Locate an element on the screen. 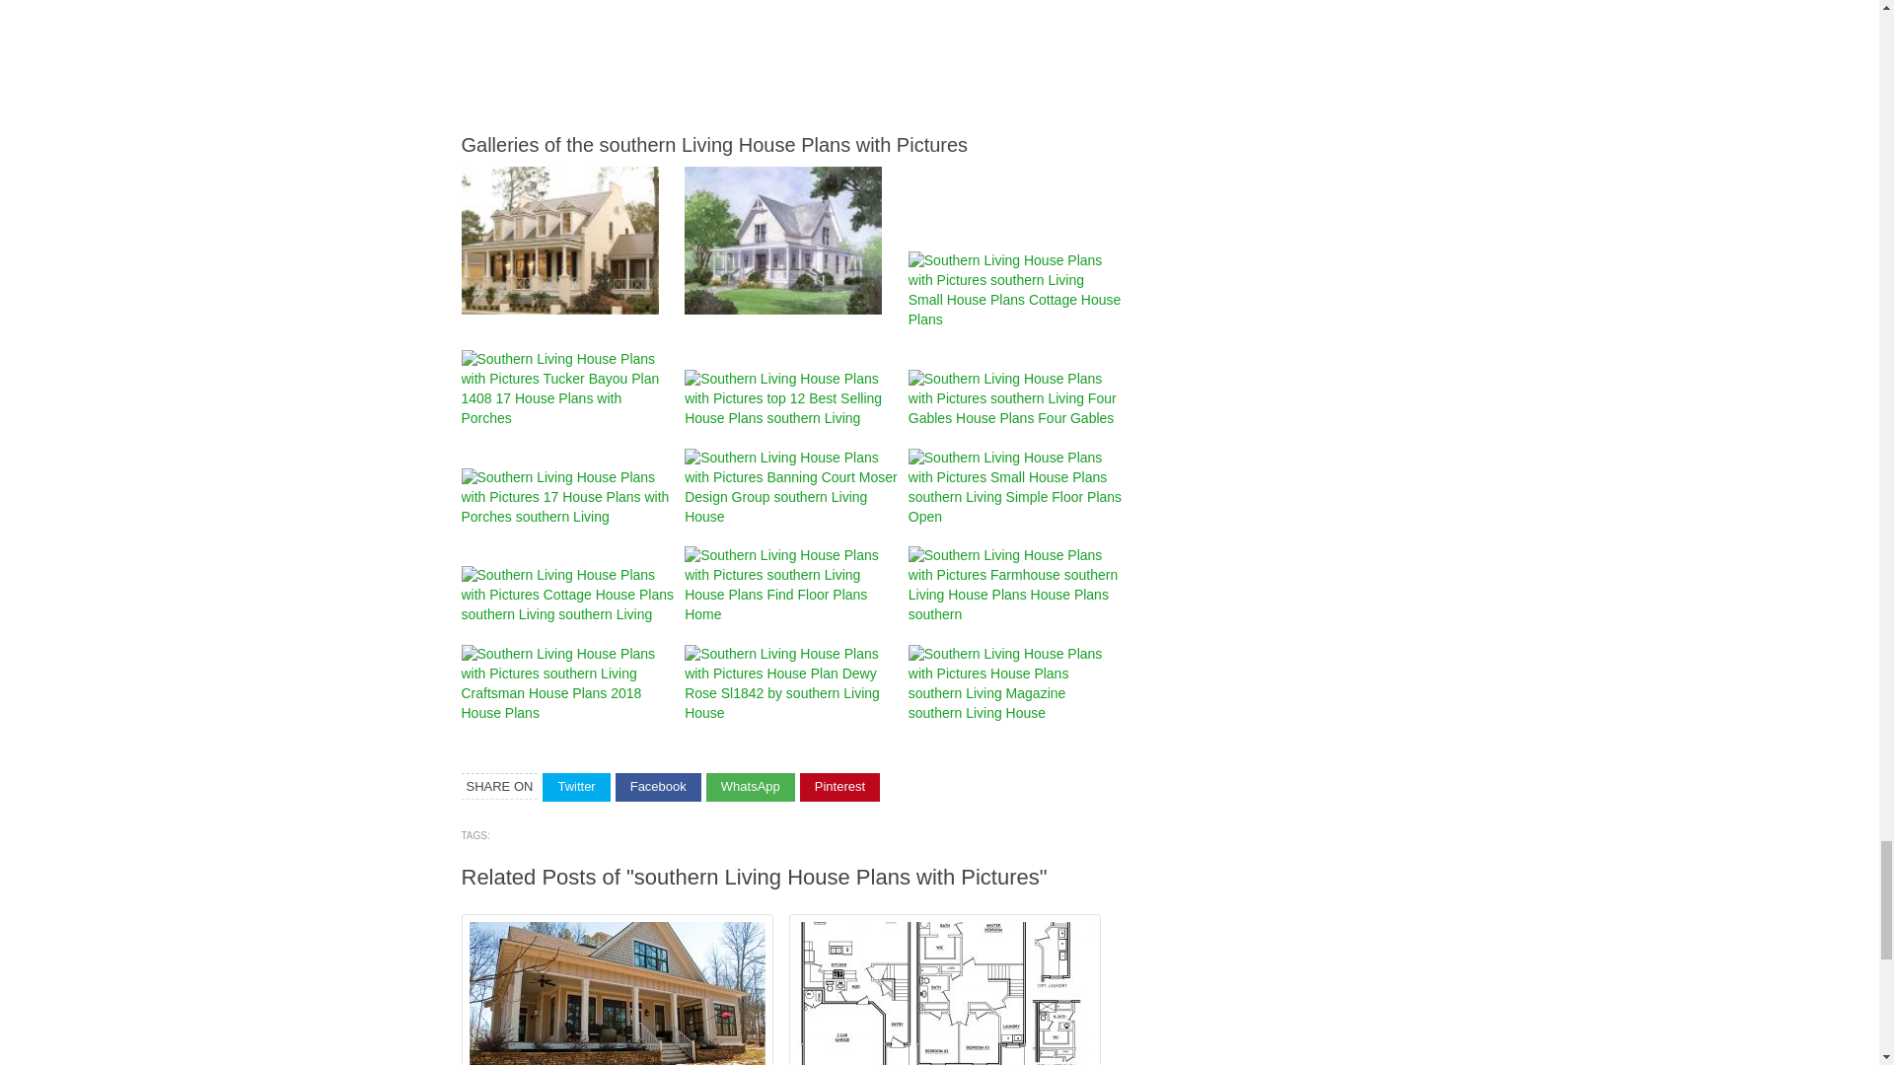 Image resolution: width=1894 pixels, height=1065 pixels. WhatsApp is located at coordinates (751, 787).